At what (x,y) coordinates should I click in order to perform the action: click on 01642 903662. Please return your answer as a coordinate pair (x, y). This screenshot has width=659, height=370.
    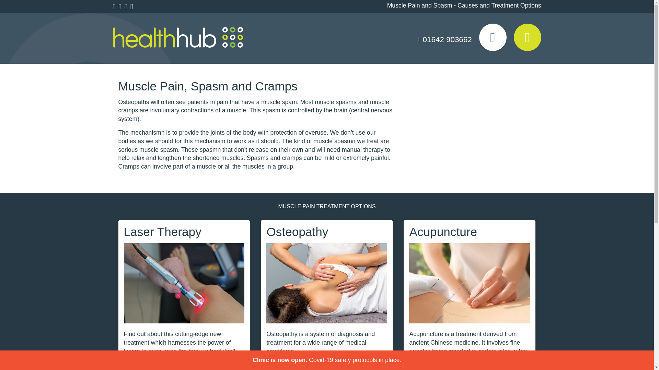
    Looking at the image, I should click on (445, 39).